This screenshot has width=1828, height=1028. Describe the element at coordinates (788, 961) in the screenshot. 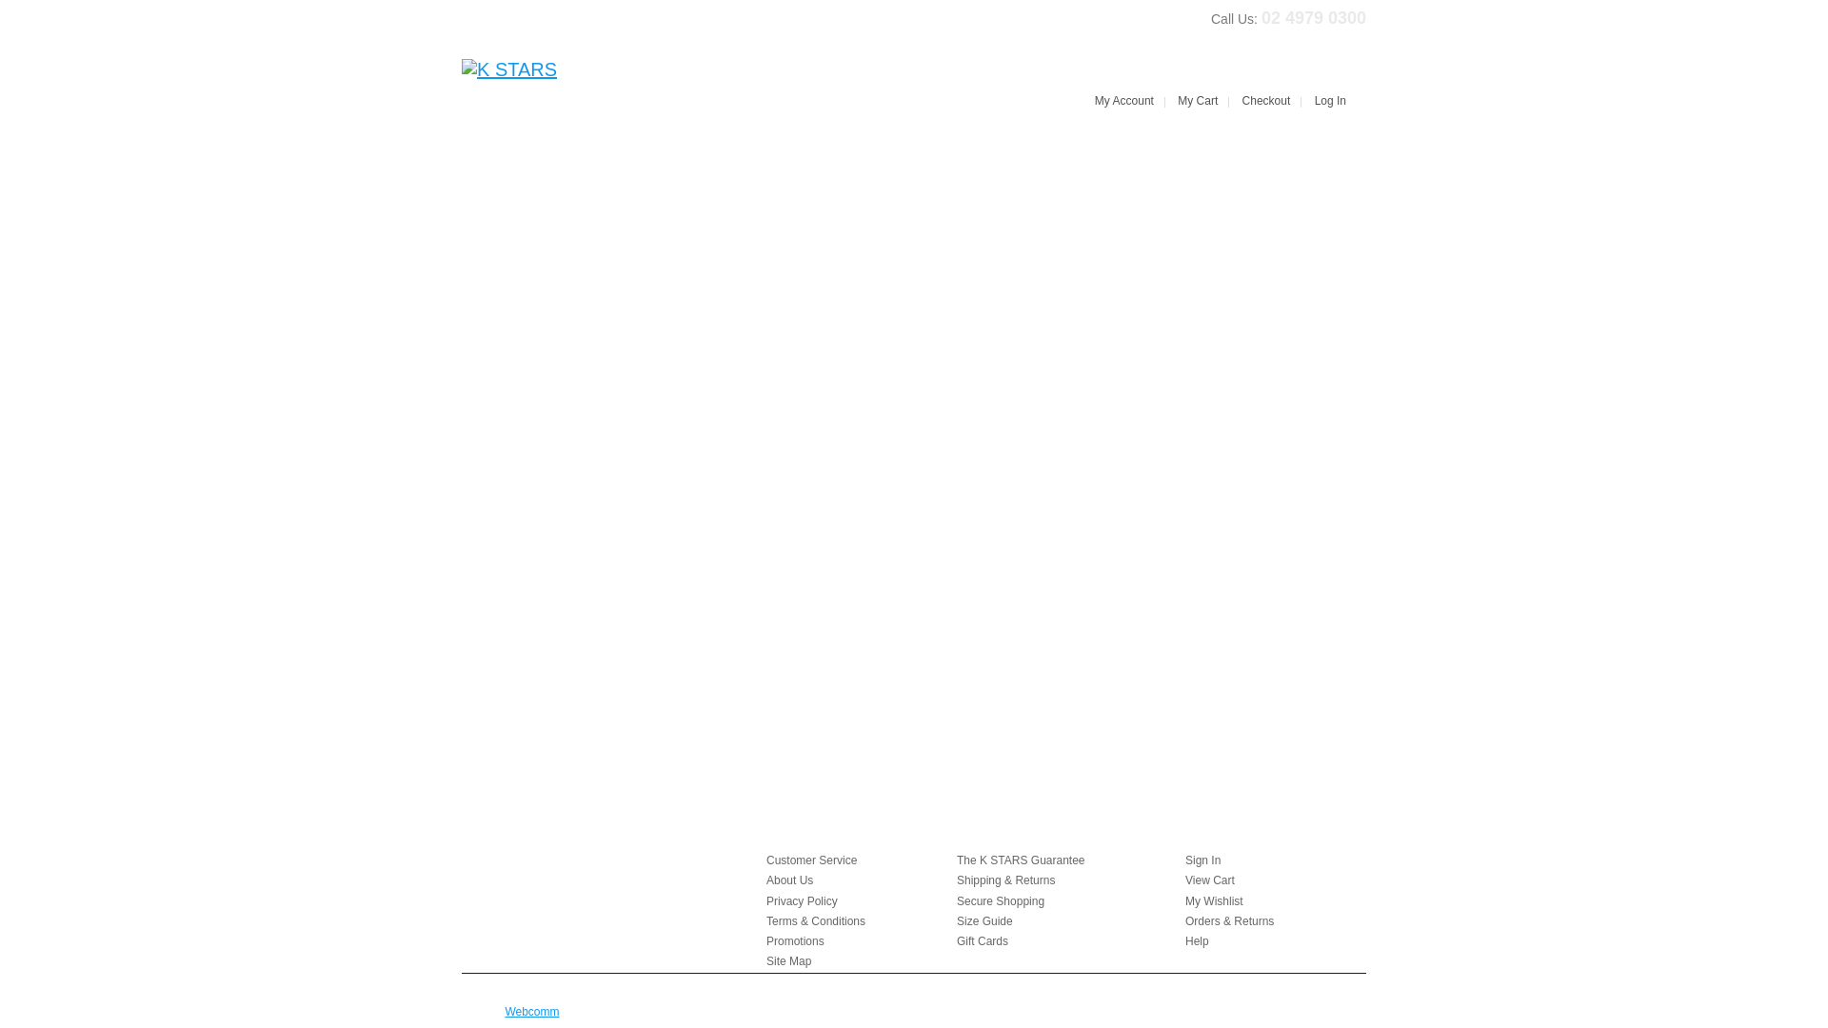

I see `Site Map` at that location.